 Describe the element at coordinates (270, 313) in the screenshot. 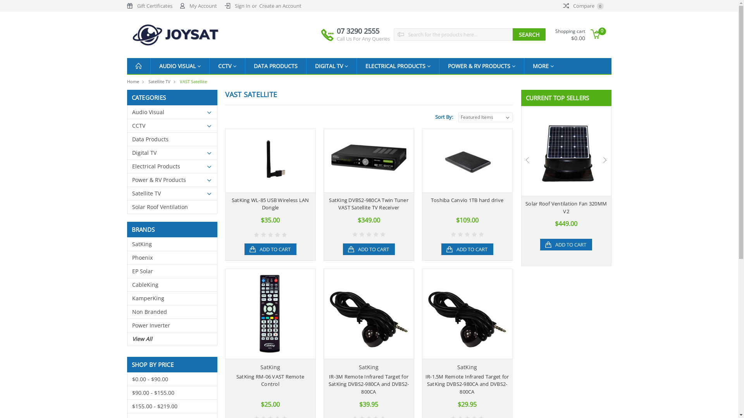

I see `SatKing RM-06 VAST Remote Control` at that location.